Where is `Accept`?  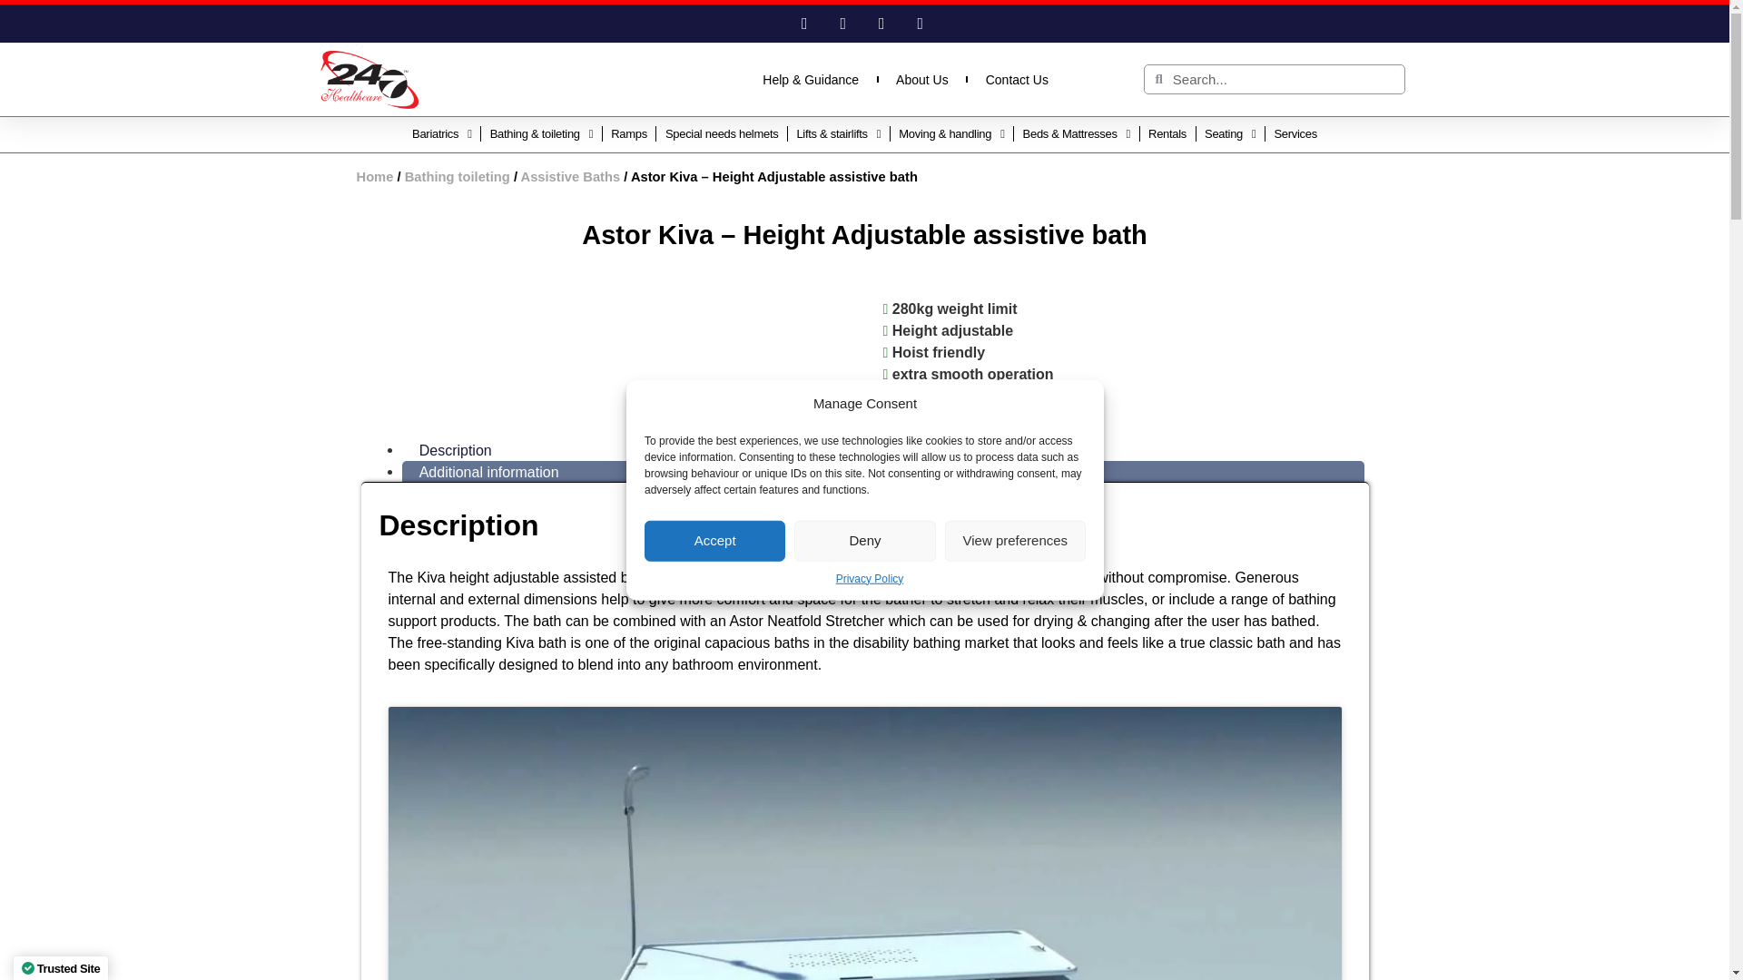 Accept is located at coordinates (715, 540).